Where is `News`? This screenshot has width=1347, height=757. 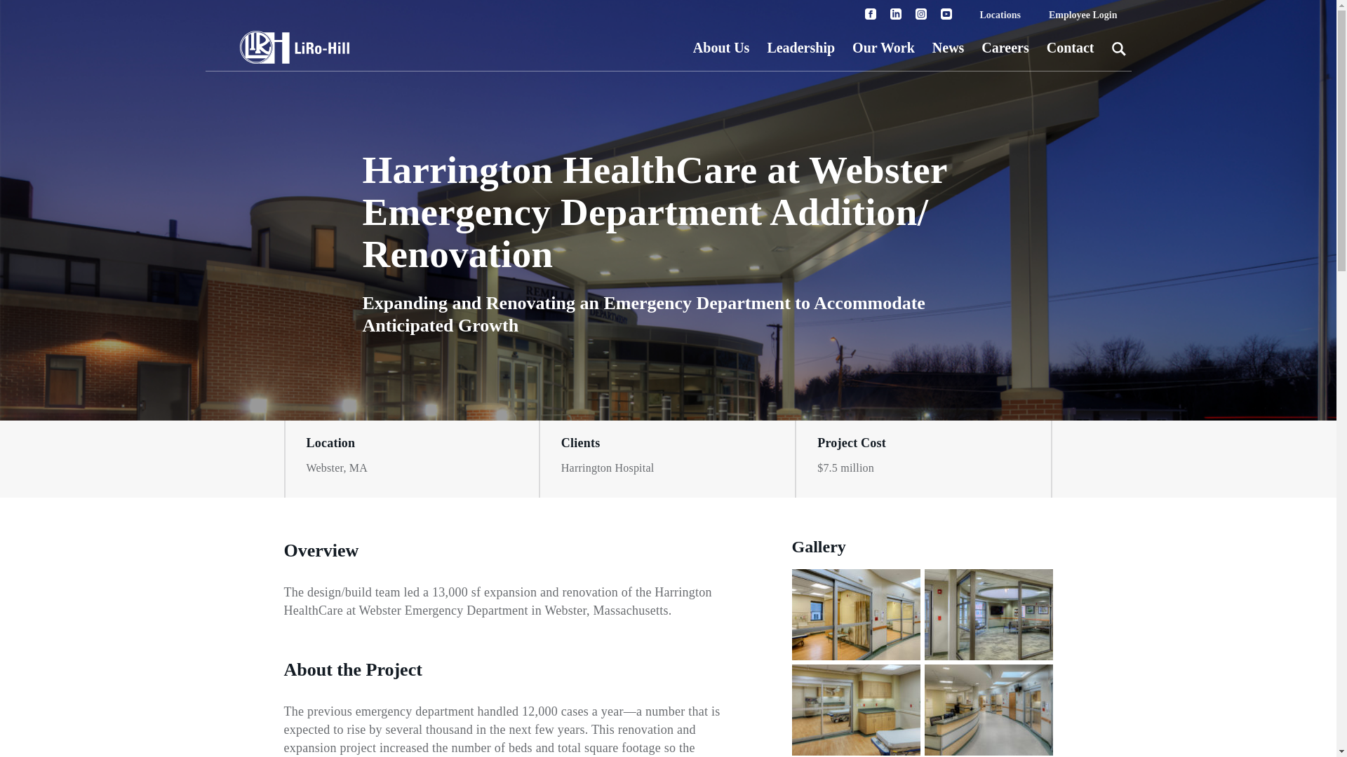 News is located at coordinates (948, 46).